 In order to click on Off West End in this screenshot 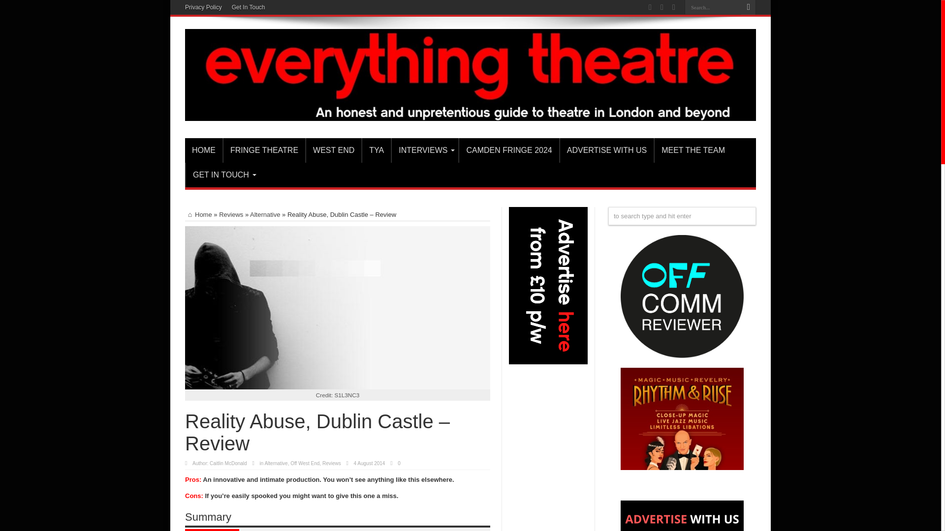, I will do `click(304, 463)`.